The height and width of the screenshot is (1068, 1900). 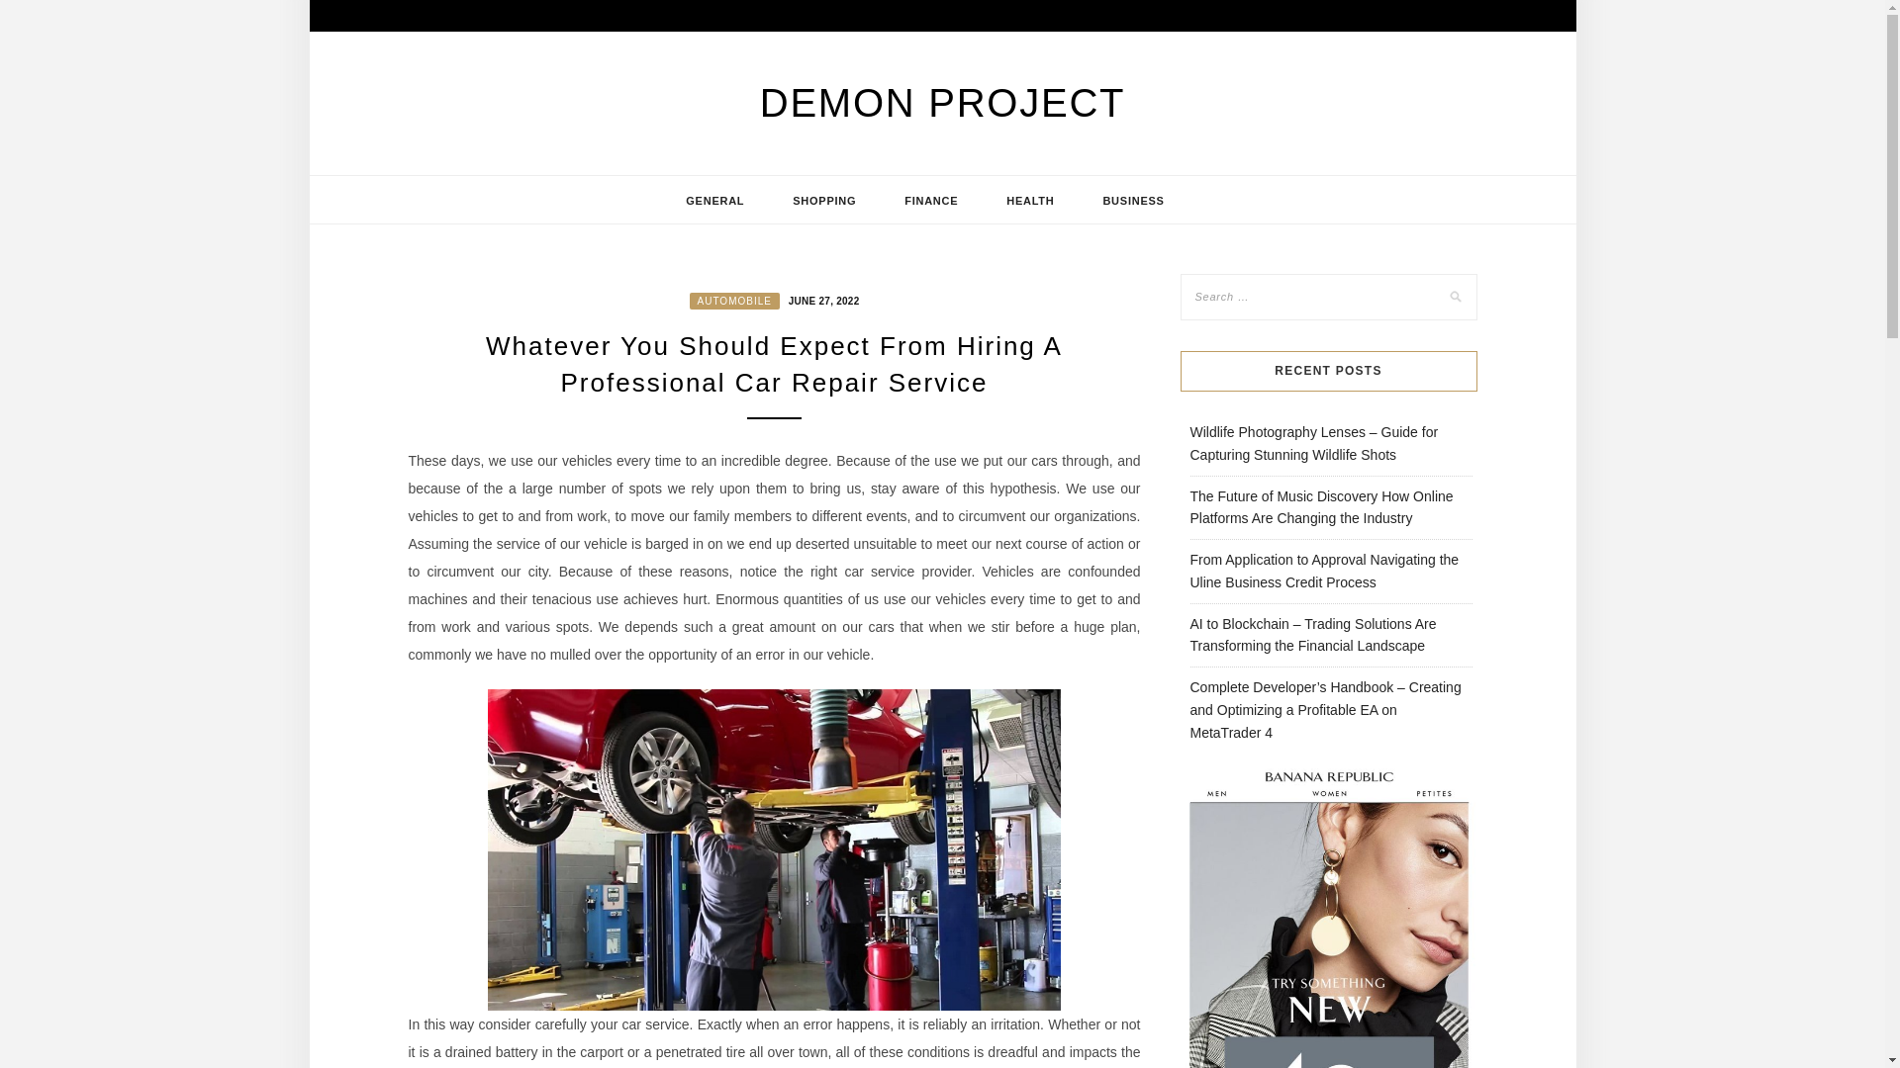 I want to click on FINANCE, so click(x=930, y=200).